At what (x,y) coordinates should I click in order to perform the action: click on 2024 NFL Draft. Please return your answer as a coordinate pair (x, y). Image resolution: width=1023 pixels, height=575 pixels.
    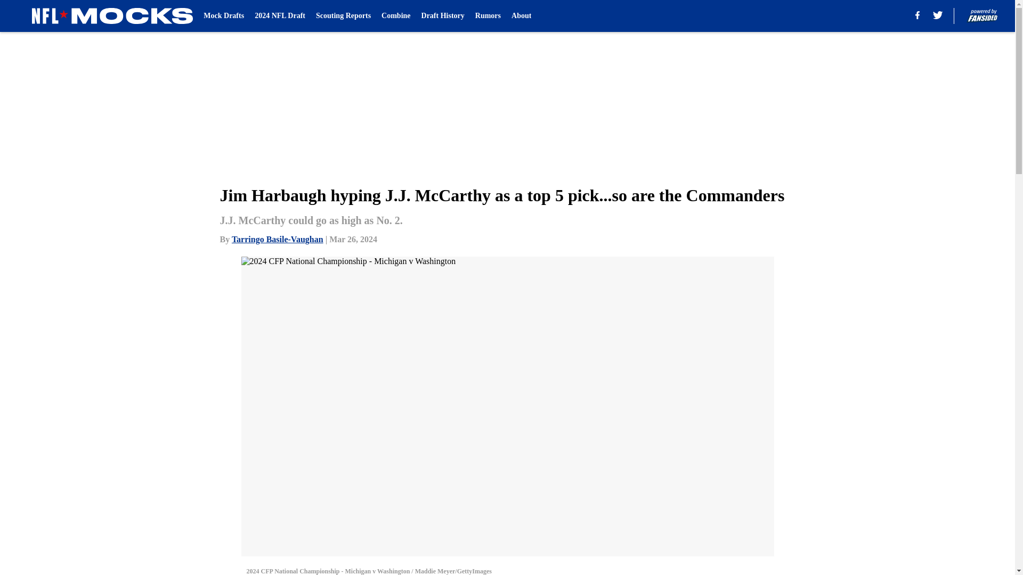
    Looking at the image, I should click on (280, 16).